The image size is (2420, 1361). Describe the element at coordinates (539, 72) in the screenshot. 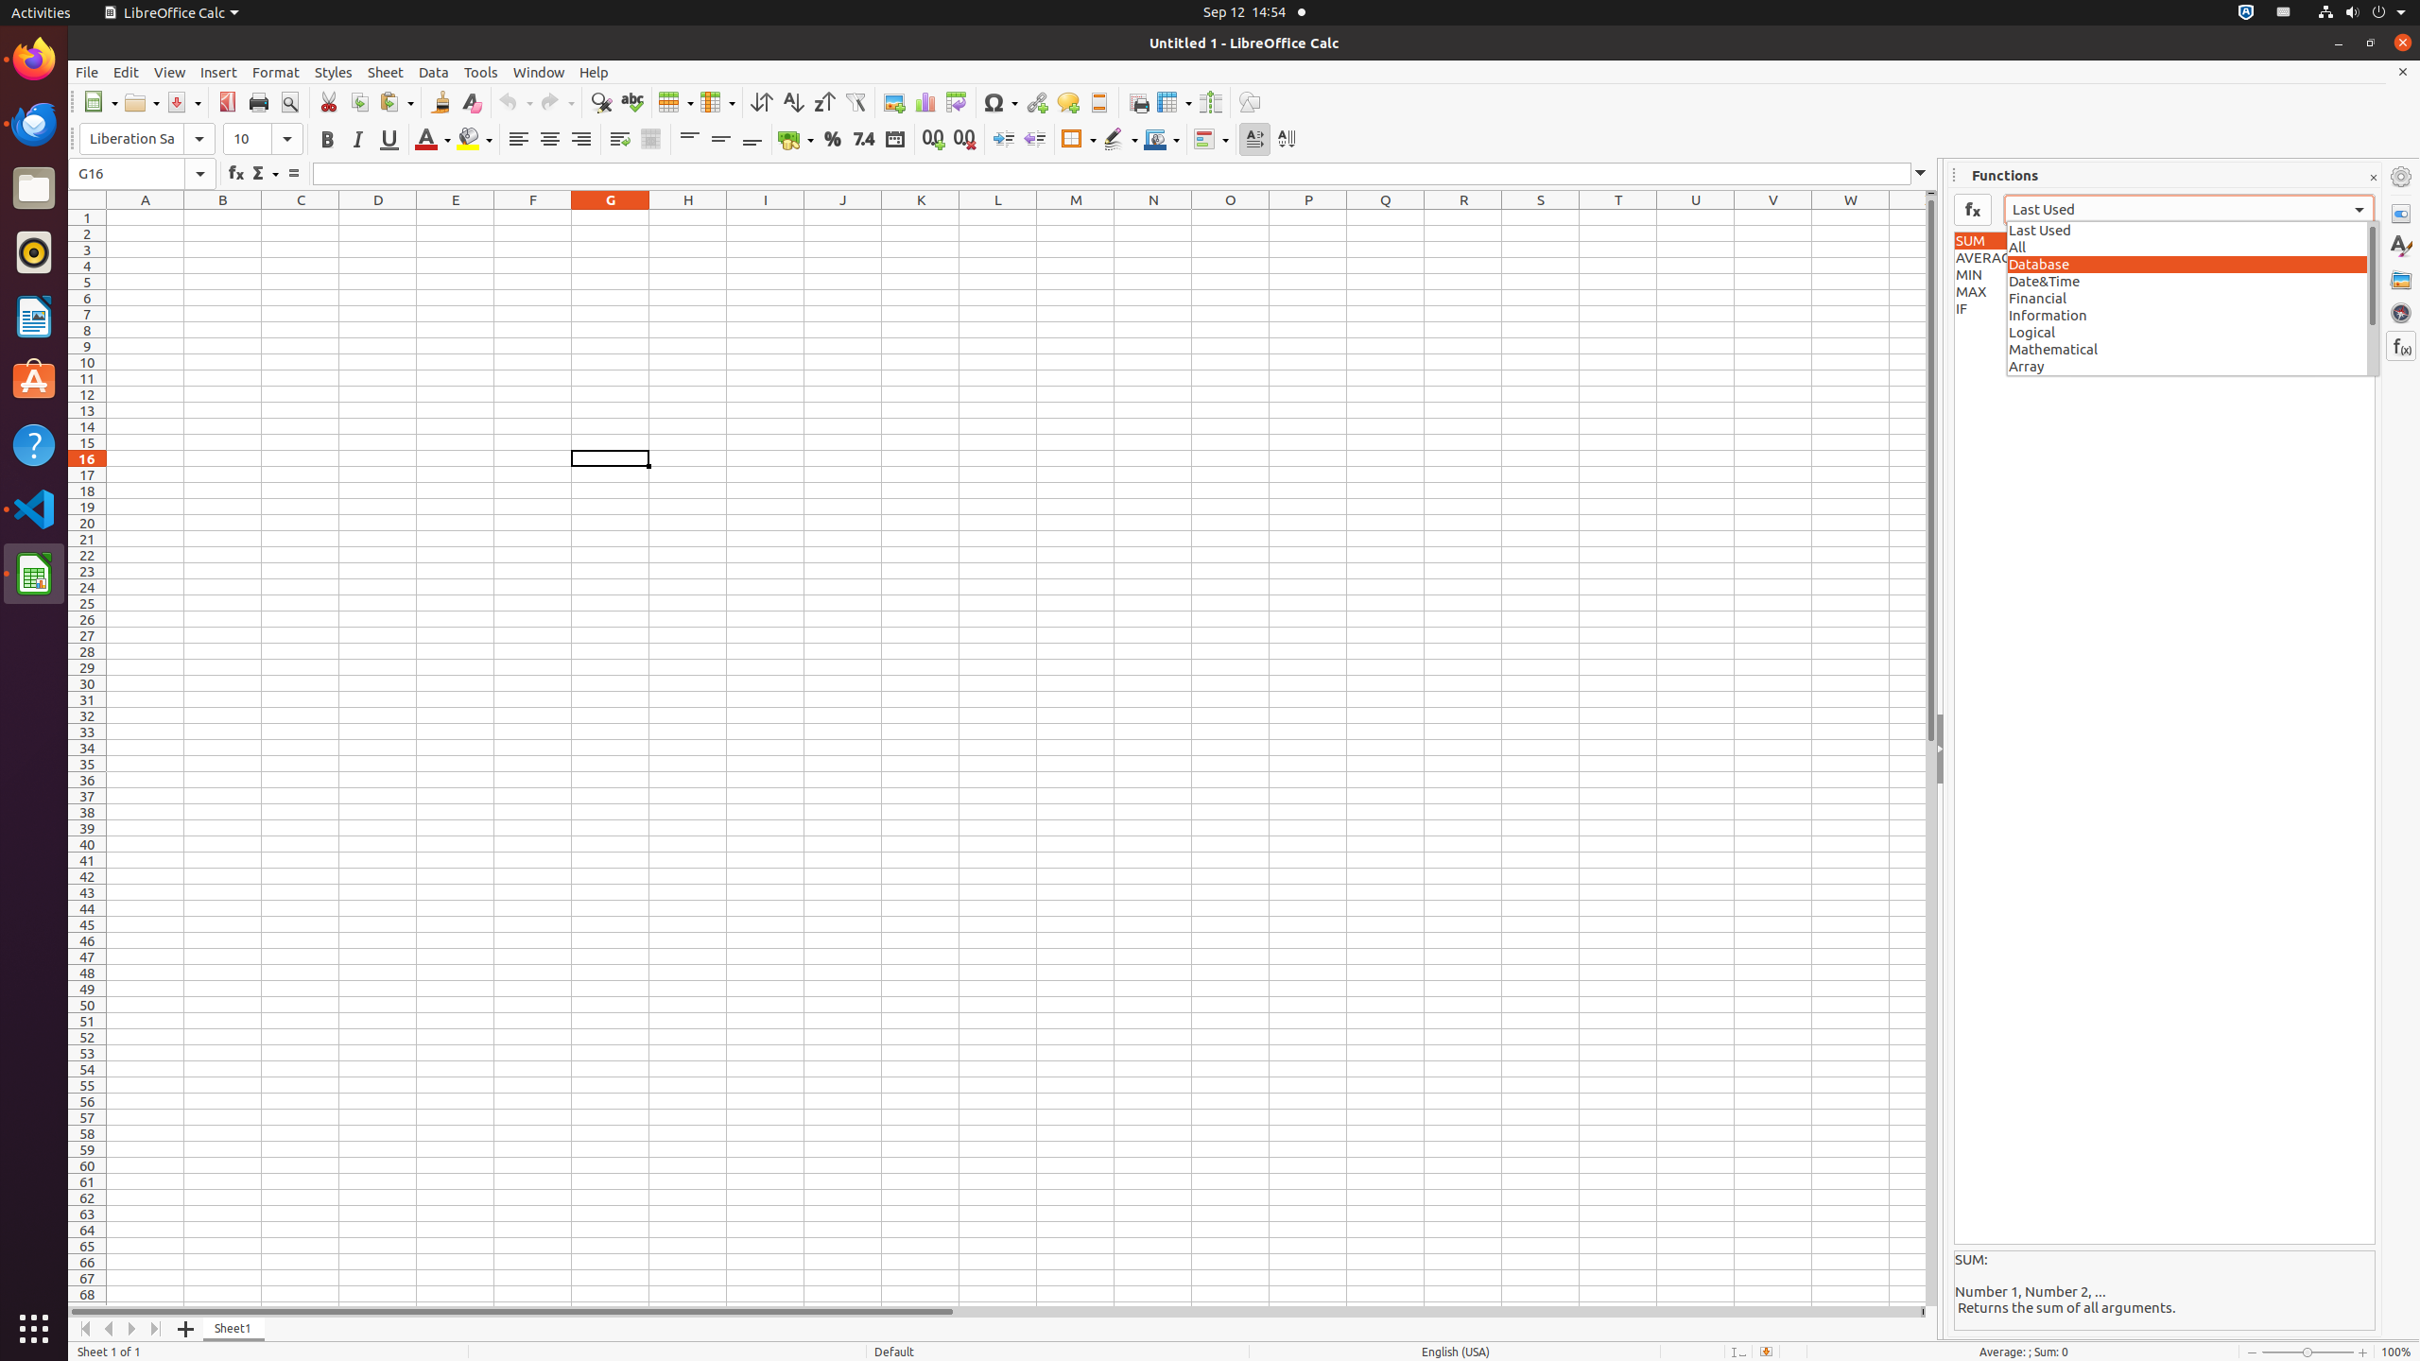

I see `Window` at that location.